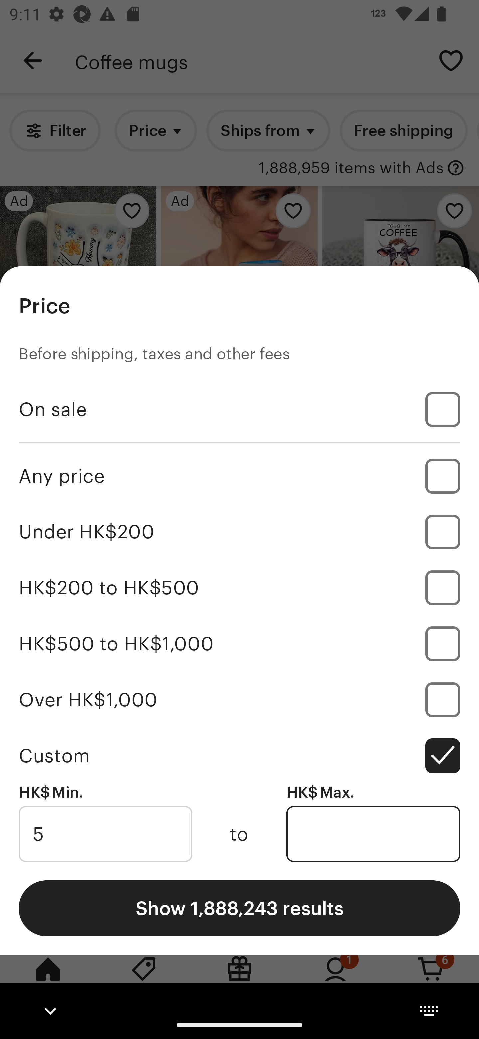 The image size is (479, 1039). What do you see at coordinates (239, 755) in the screenshot?
I see `Custom` at bounding box center [239, 755].